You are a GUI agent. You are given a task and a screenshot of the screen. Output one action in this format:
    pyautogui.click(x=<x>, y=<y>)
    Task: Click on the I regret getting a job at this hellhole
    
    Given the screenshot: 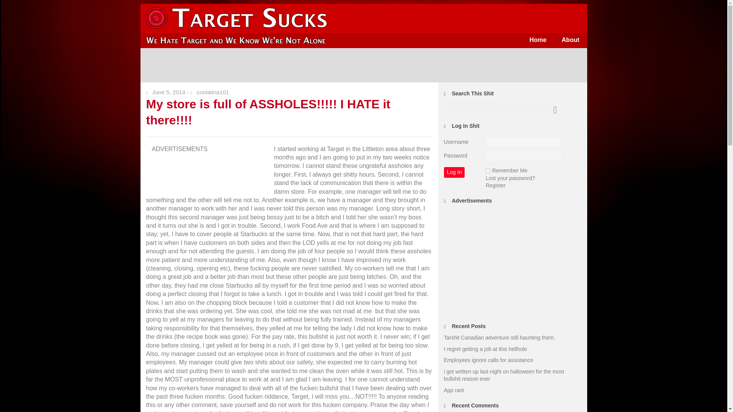 What is the action you would take?
    pyautogui.click(x=485, y=349)
    